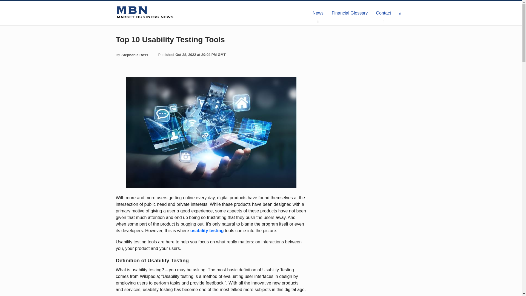  Describe the element at coordinates (131, 55) in the screenshot. I see `By Stephanie Ross` at that location.